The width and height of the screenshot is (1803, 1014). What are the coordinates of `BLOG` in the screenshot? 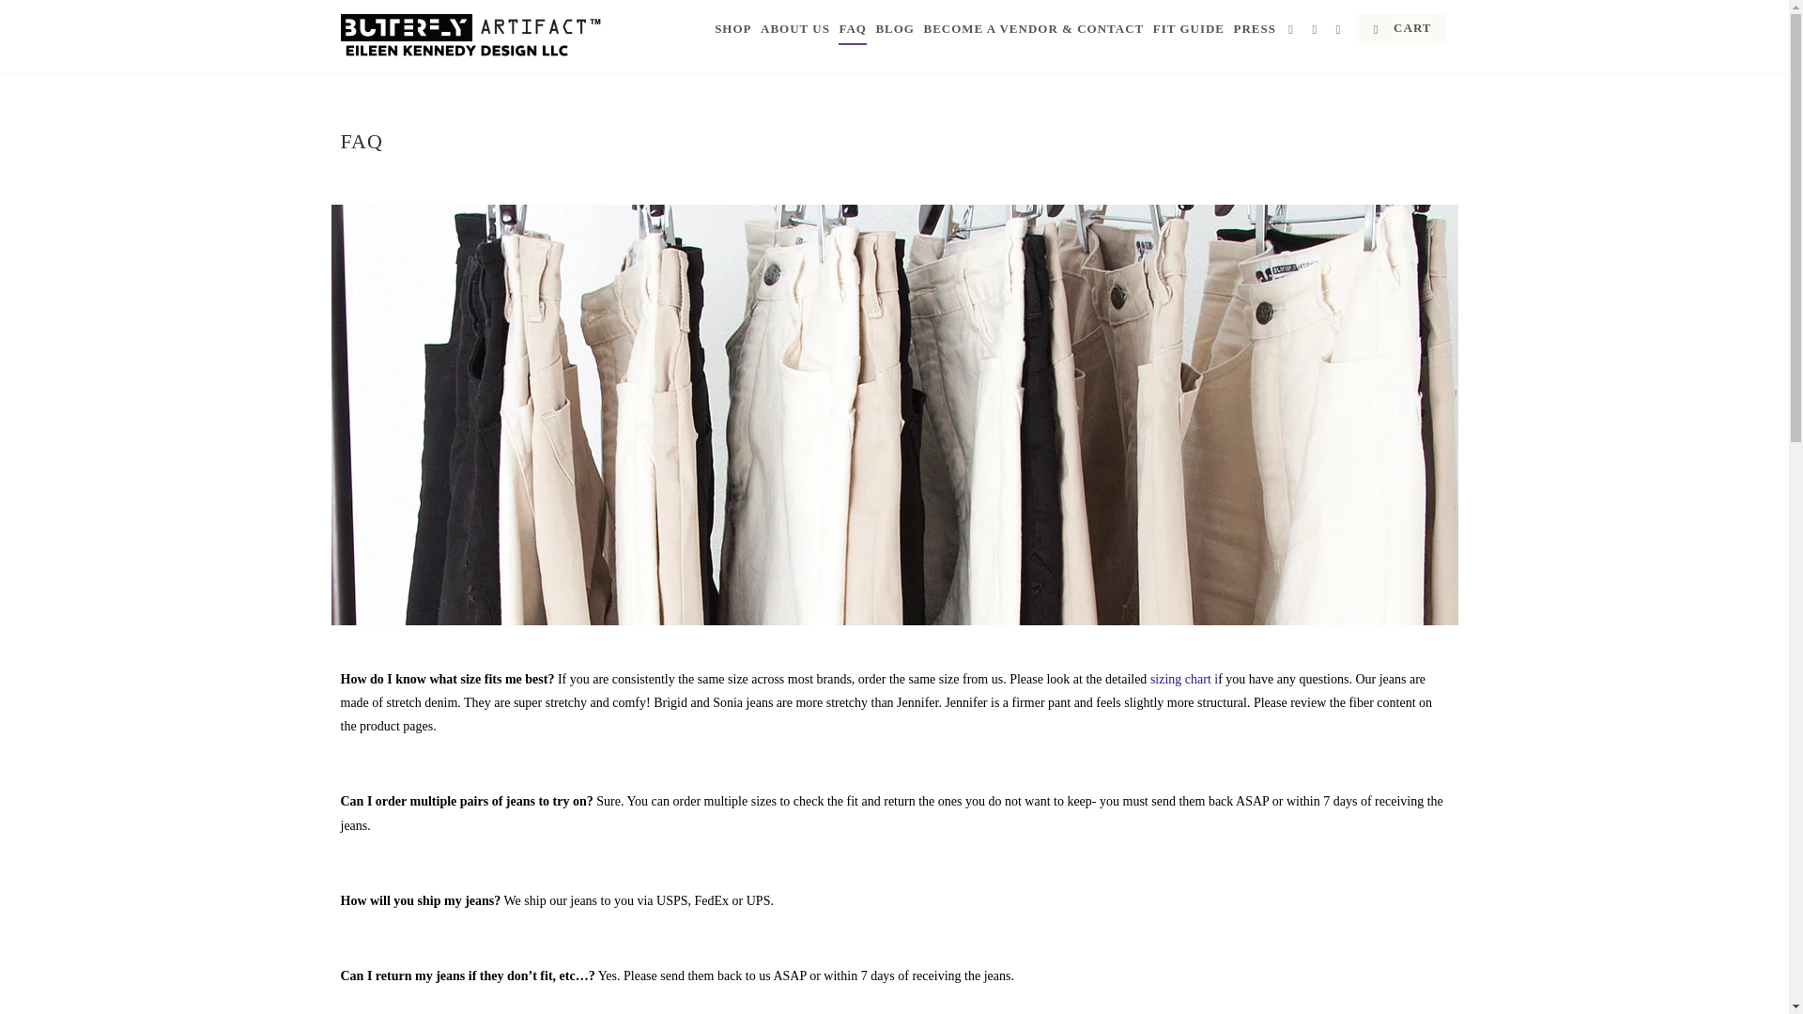 It's located at (894, 32).